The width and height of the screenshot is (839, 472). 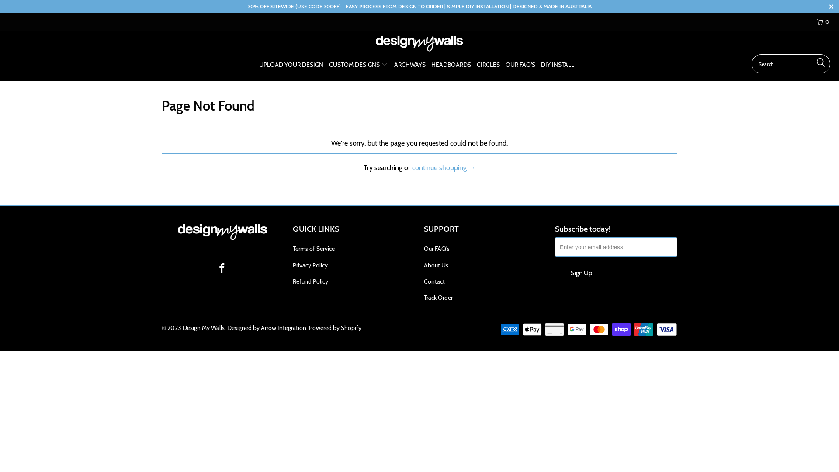 I want to click on Design My Walls, so click(x=419, y=45).